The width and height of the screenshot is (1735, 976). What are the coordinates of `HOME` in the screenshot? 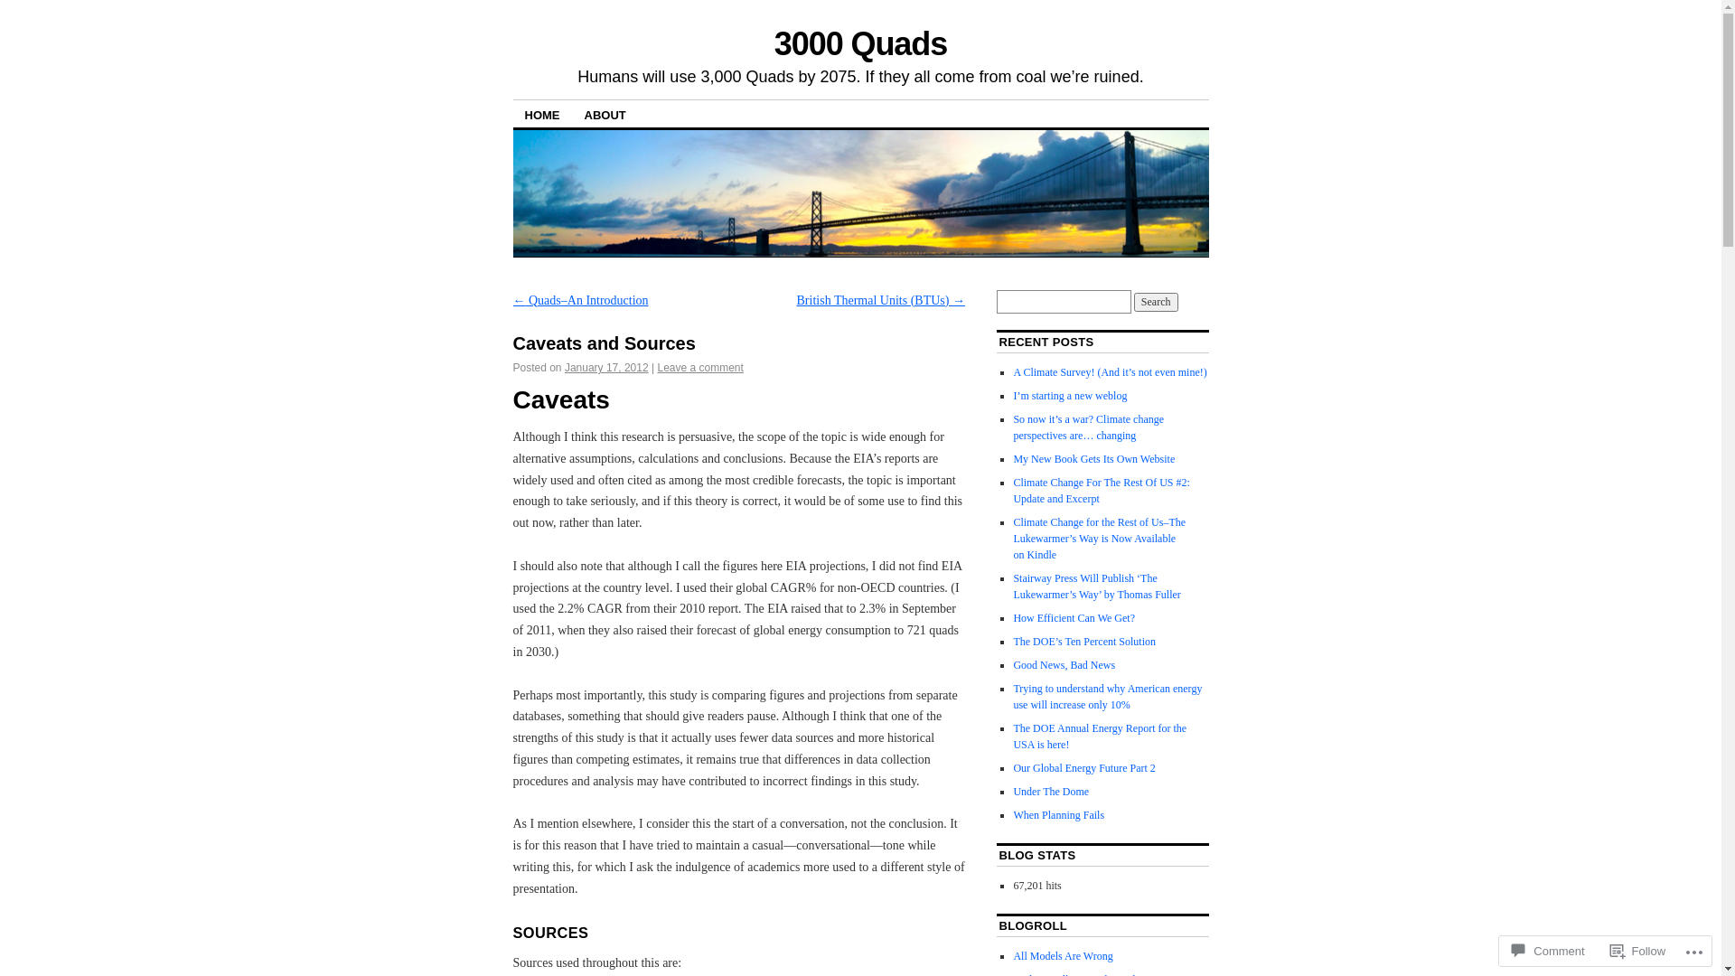 It's located at (542, 114).